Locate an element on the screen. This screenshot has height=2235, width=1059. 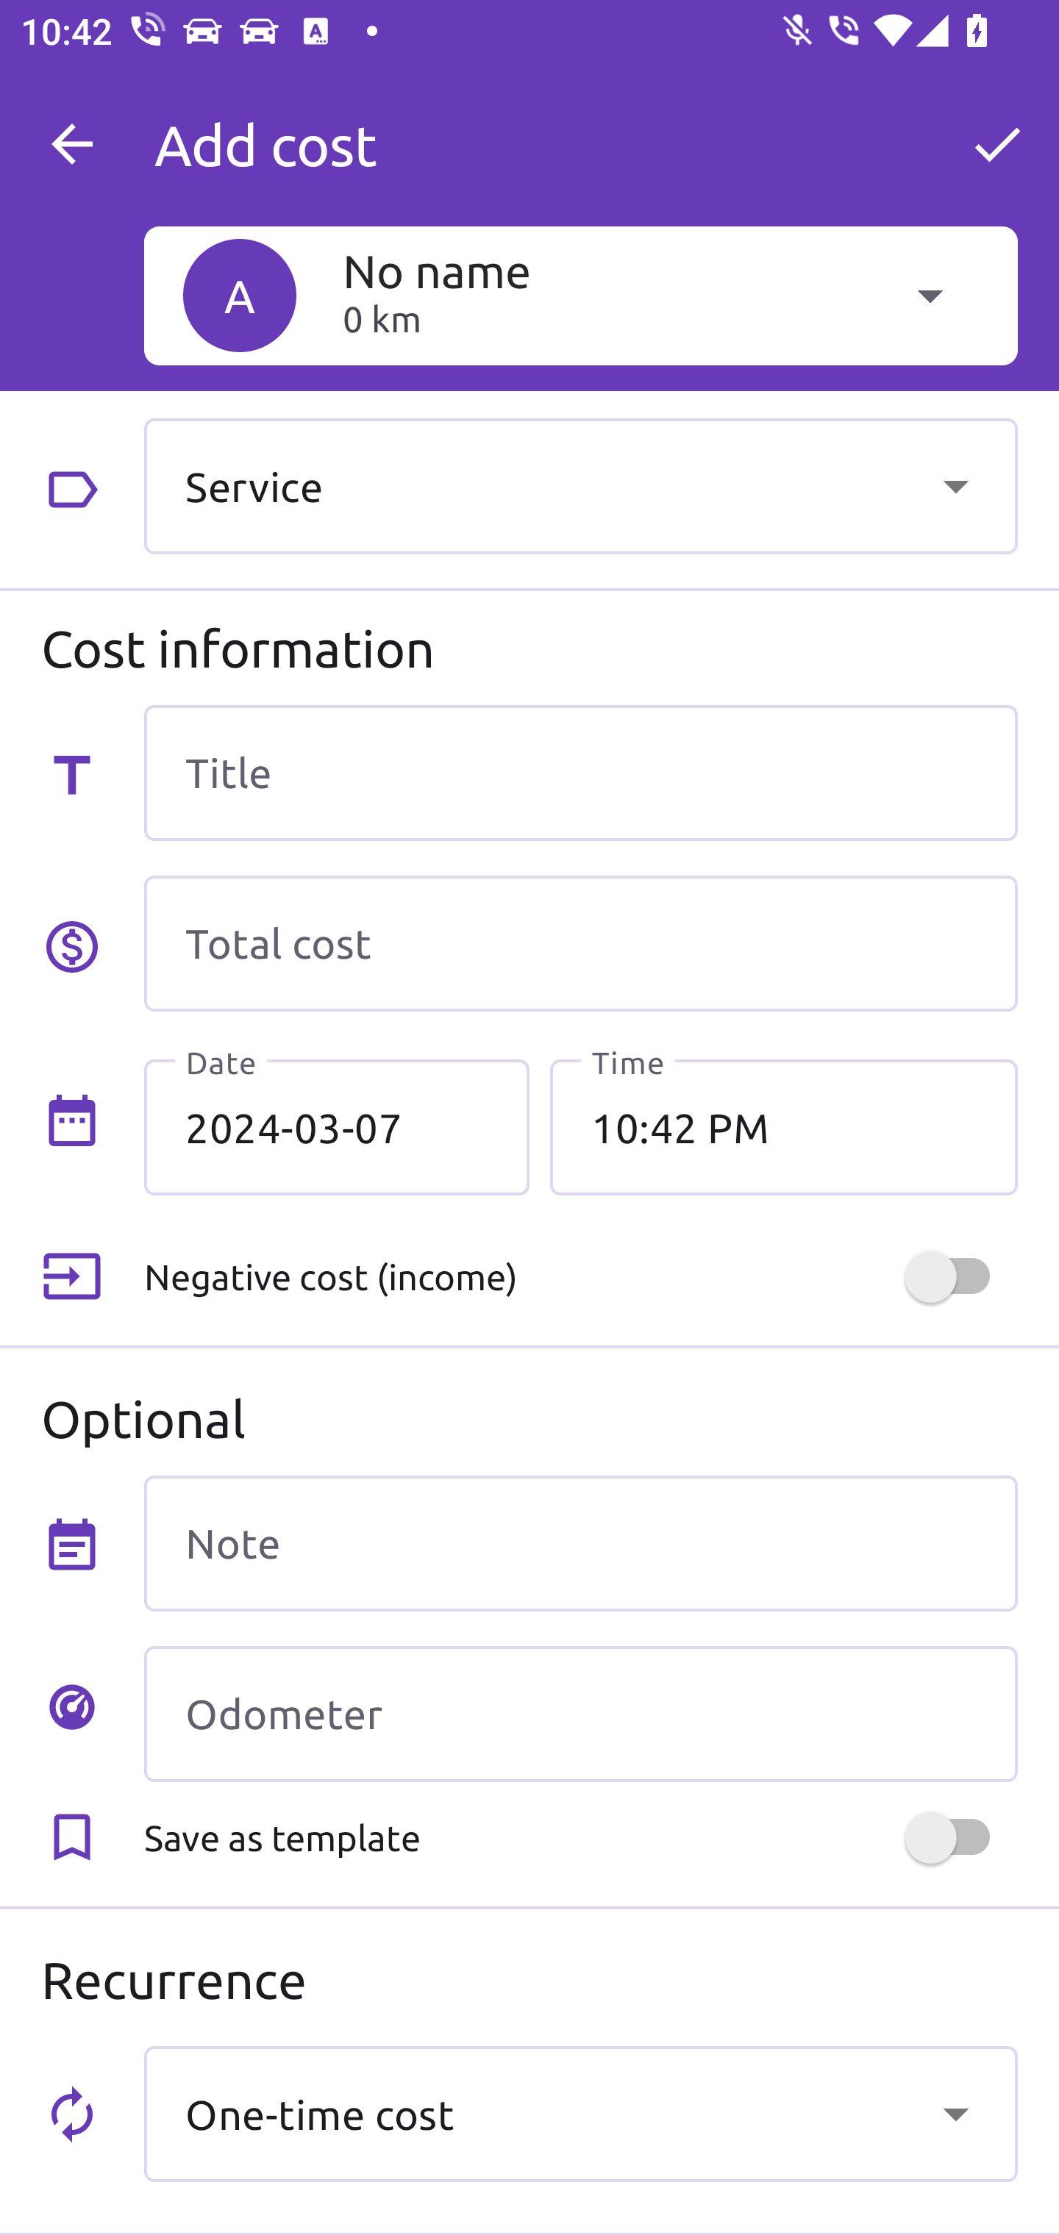
2024-03-07 is located at coordinates (337, 1127).